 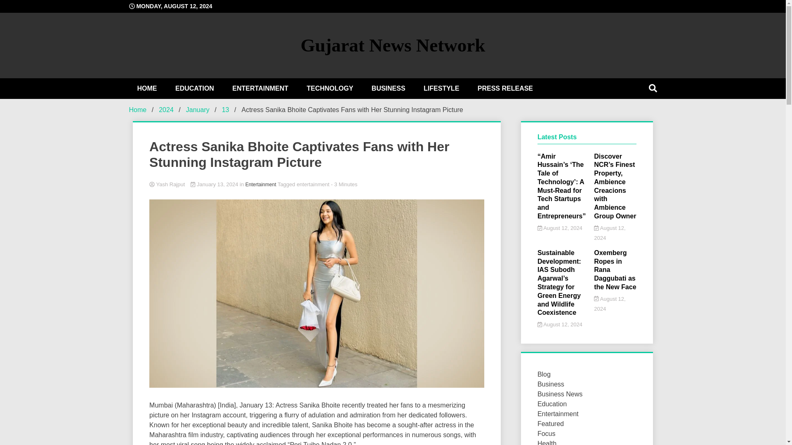 I want to click on entertainment, so click(x=313, y=184).